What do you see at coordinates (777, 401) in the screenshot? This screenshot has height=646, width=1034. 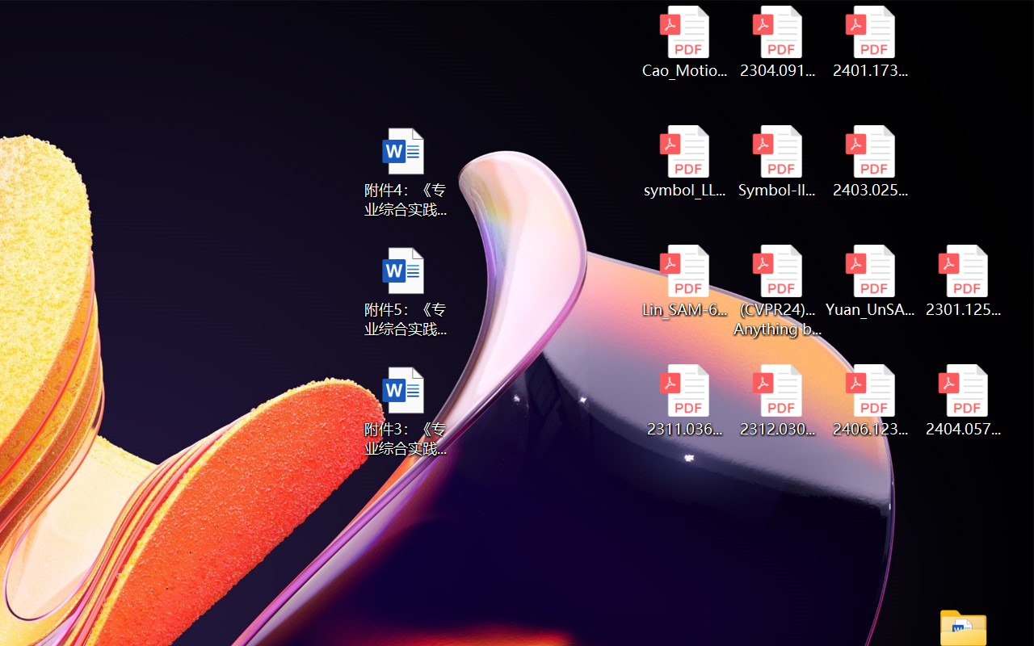 I see `2312.03032v2.pdf` at bounding box center [777, 401].